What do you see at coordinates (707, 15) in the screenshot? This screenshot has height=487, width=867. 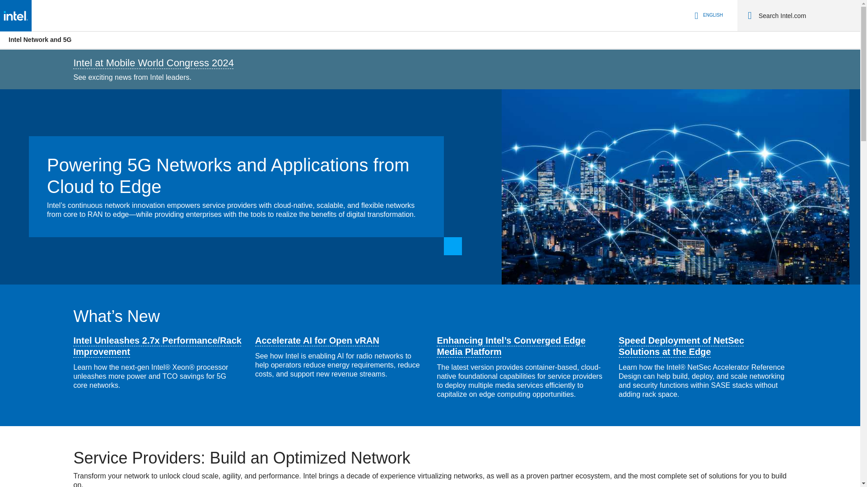 I see `Language Selector` at bounding box center [707, 15].